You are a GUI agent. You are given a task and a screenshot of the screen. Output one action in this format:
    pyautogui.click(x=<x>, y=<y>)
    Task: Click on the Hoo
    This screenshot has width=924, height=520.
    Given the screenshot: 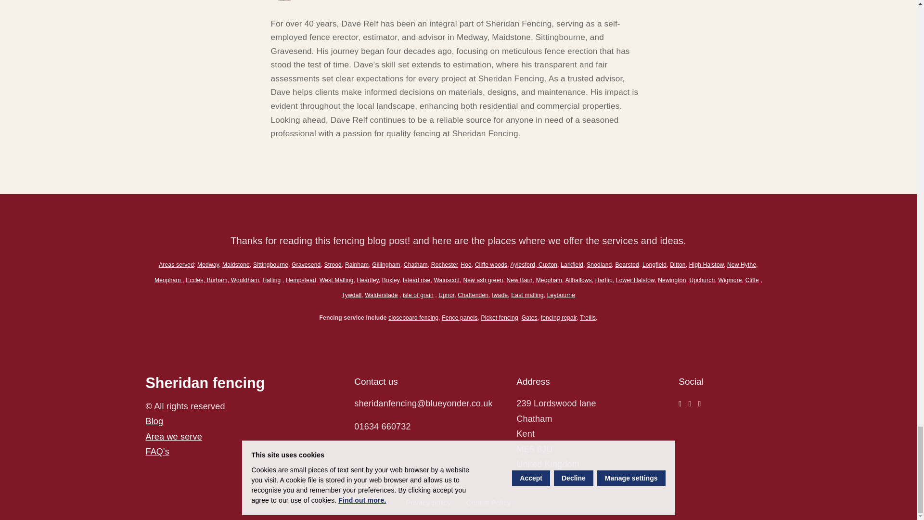 What is the action you would take?
    pyautogui.click(x=466, y=264)
    